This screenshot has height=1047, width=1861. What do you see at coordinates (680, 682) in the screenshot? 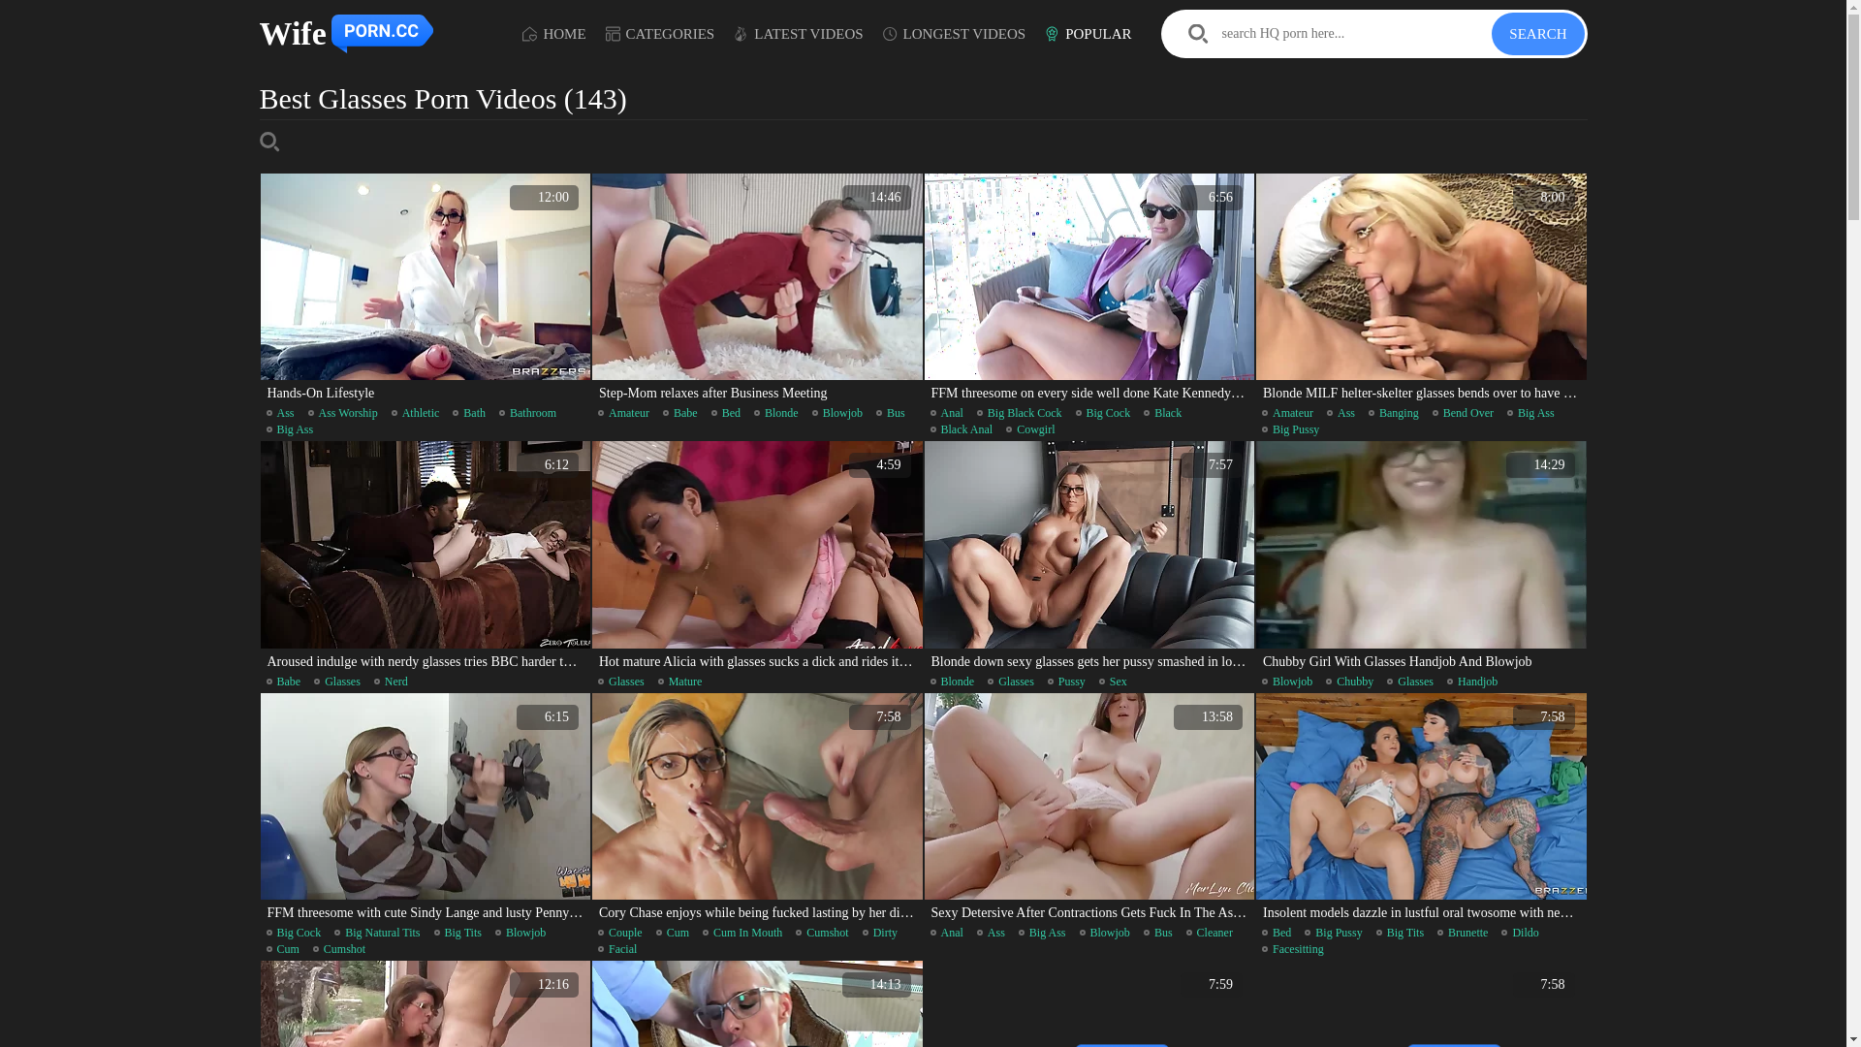
I see `Mature` at bounding box center [680, 682].